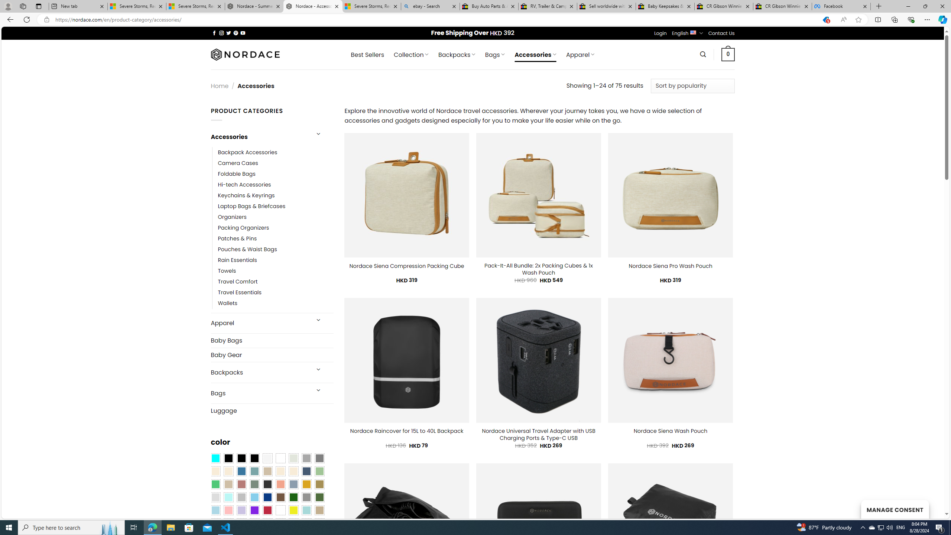 The width and height of the screenshot is (951, 535). Describe the element at coordinates (280, 510) in the screenshot. I see `White` at that location.